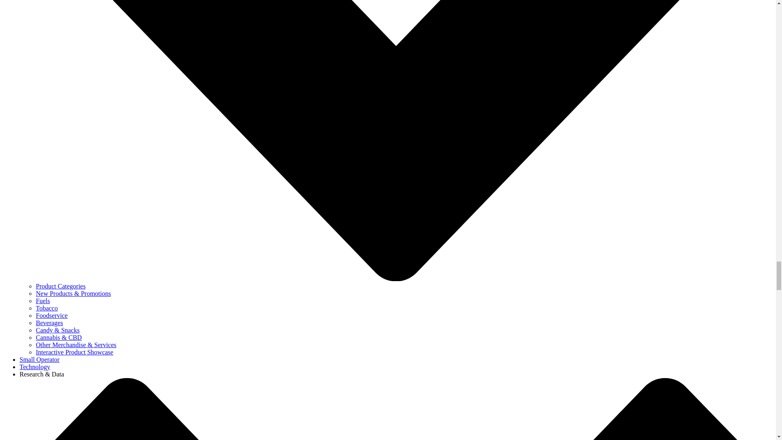 This screenshot has width=782, height=440. I want to click on Beverages, so click(50, 323).